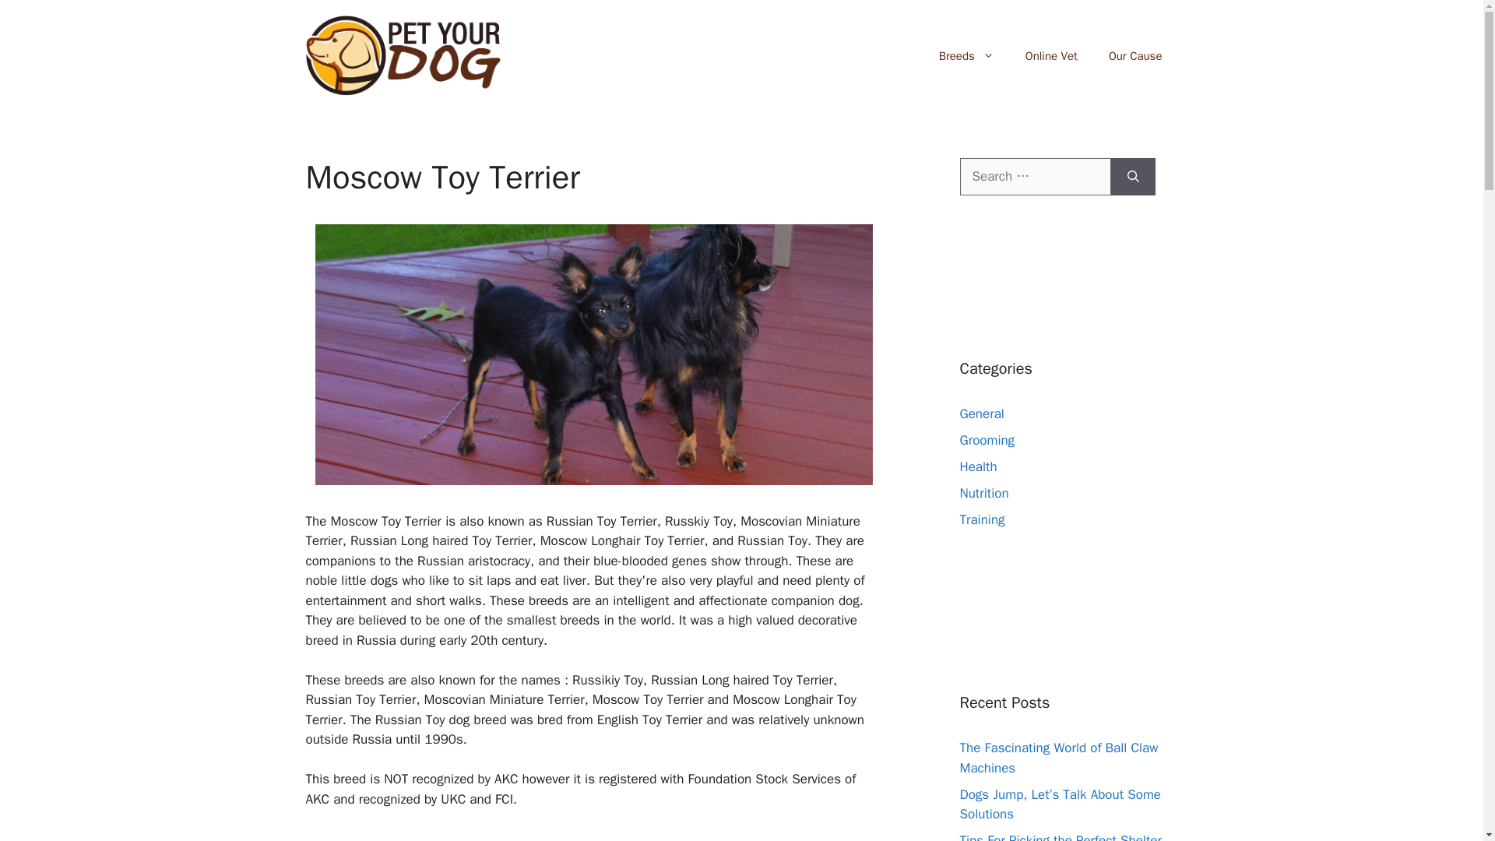 The height and width of the screenshot is (841, 1495). I want to click on Grooming, so click(987, 440).